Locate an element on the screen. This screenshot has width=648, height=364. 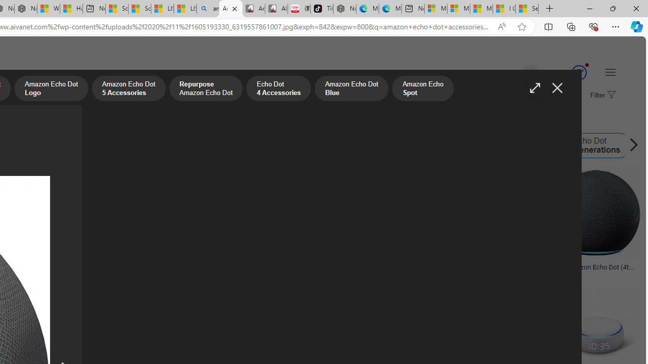
Microsoft Start is located at coordinates (481, 9).